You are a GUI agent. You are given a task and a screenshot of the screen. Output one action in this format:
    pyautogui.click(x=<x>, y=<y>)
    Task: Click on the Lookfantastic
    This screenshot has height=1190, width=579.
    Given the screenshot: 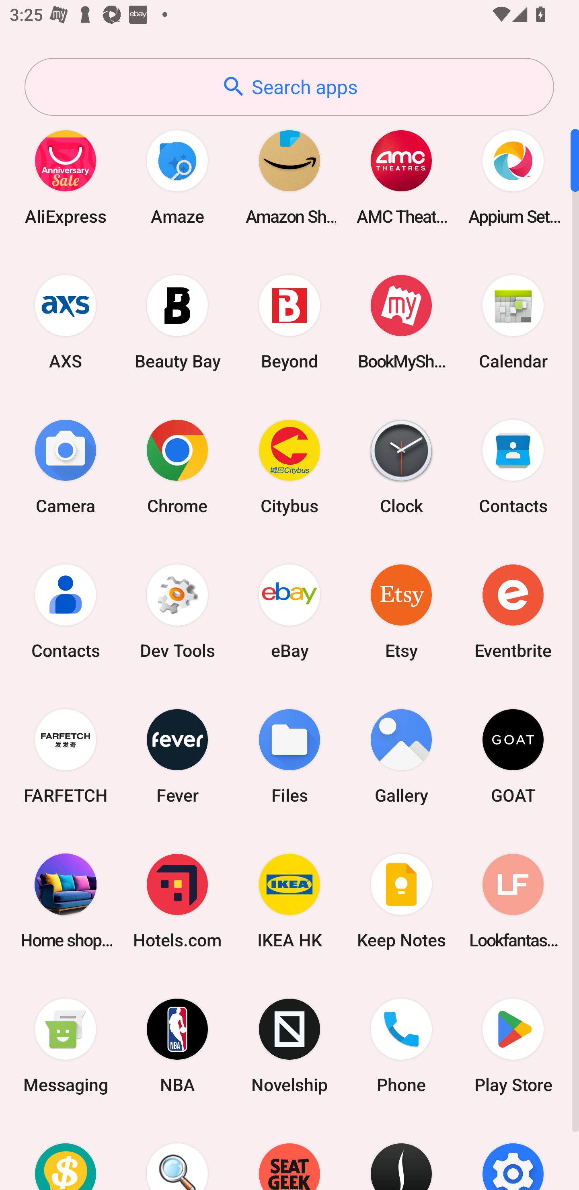 What is the action you would take?
    pyautogui.click(x=513, y=901)
    